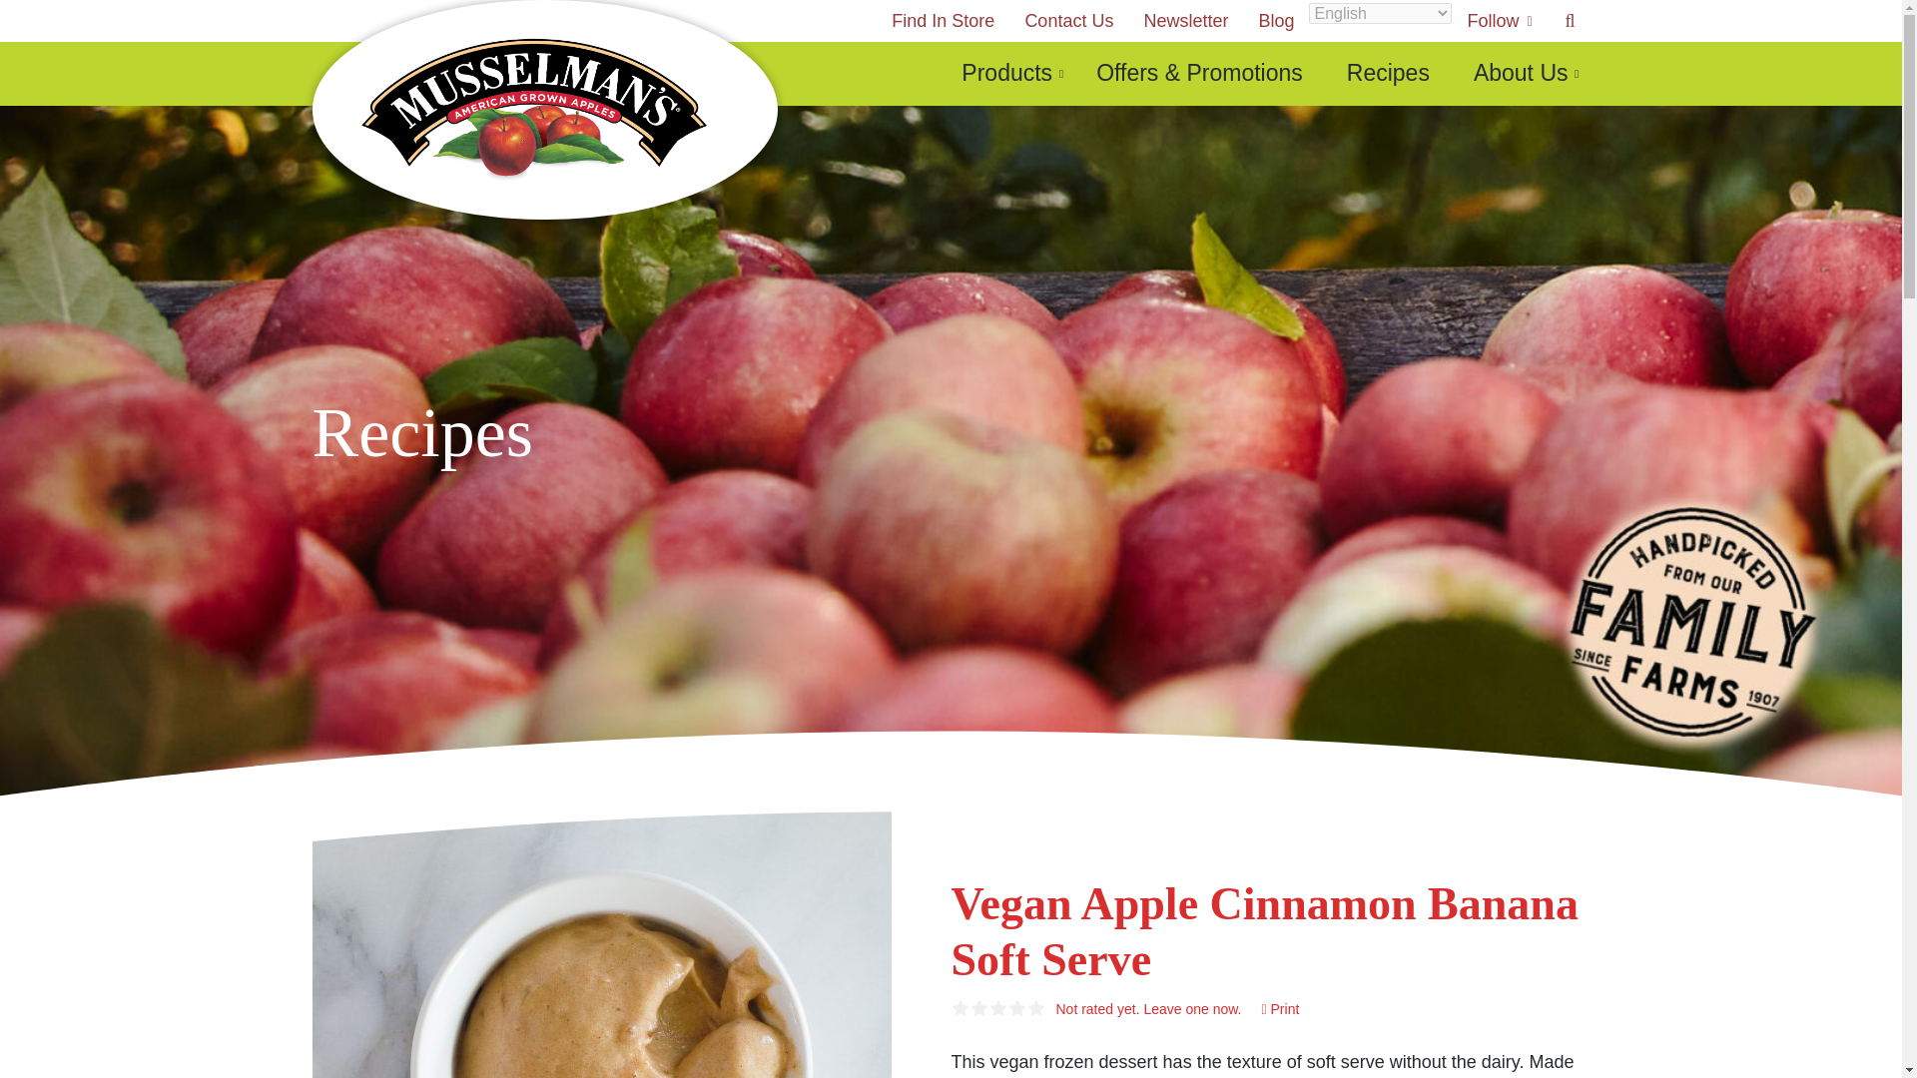  Describe the element at coordinates (1521, 74) in the screenshot. I see `About Us` at that location.